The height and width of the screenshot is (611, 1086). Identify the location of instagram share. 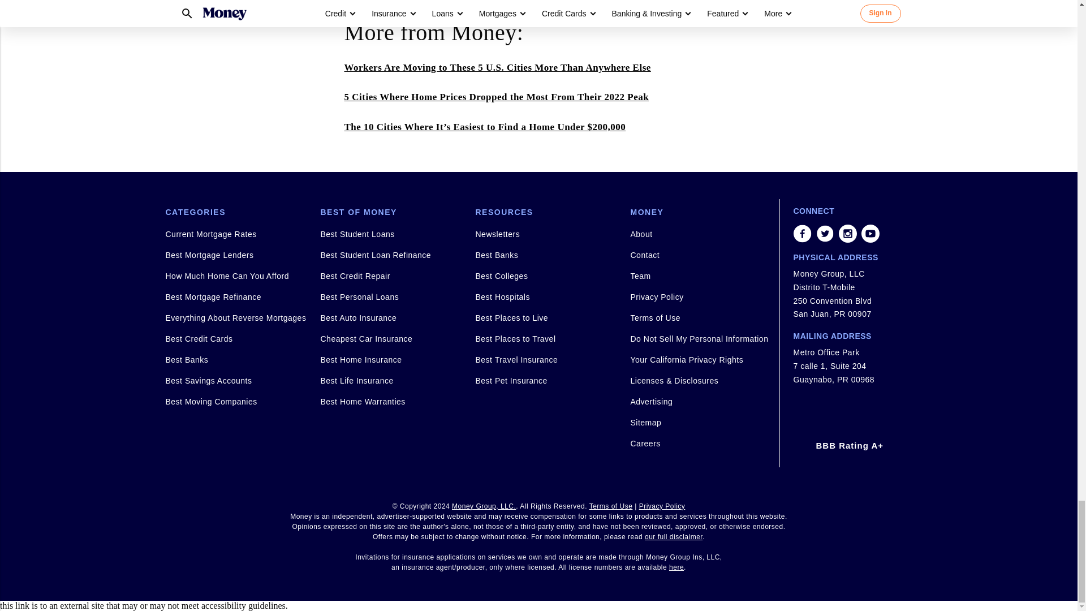
(847, 233).